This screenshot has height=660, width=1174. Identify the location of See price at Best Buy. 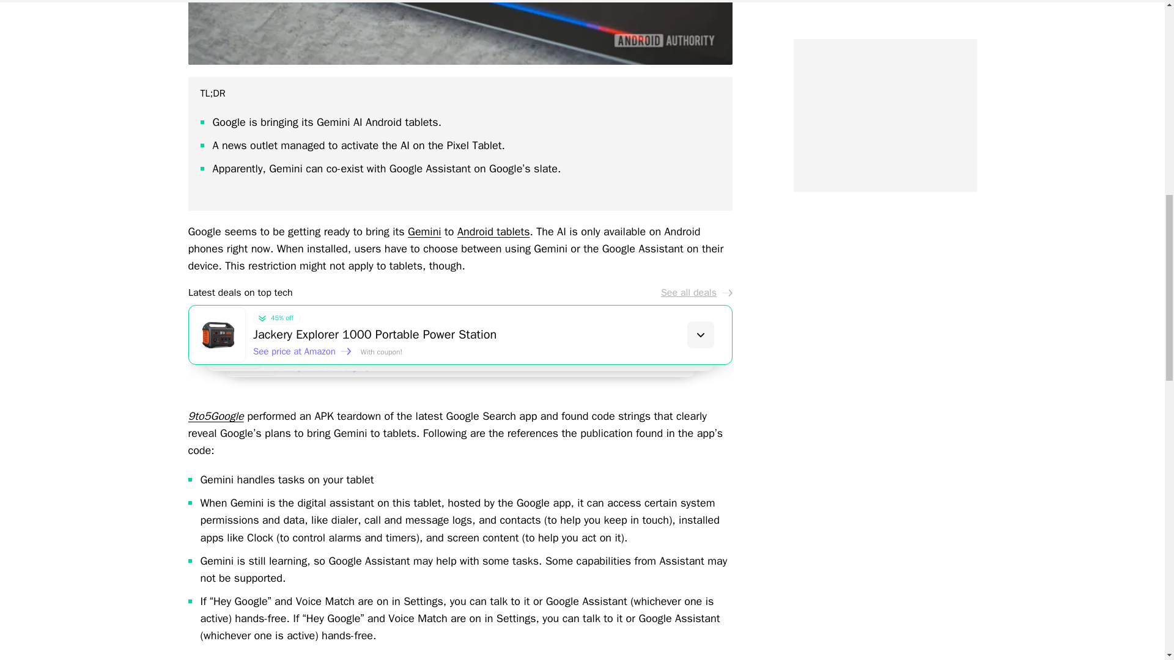
(318, 362).